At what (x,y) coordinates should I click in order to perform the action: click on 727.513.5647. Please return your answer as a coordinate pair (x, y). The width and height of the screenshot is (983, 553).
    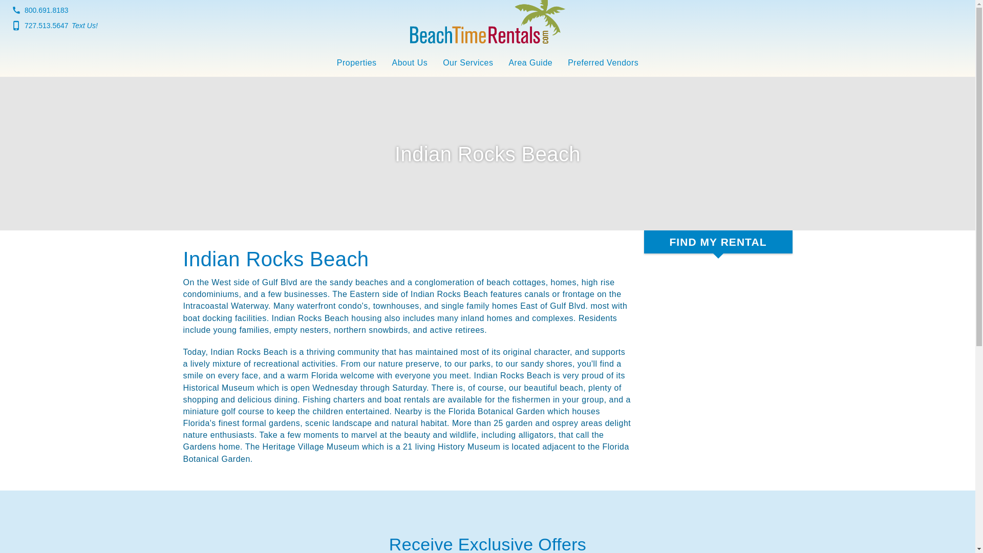
    Looking at the image, I should click on (39, 26).